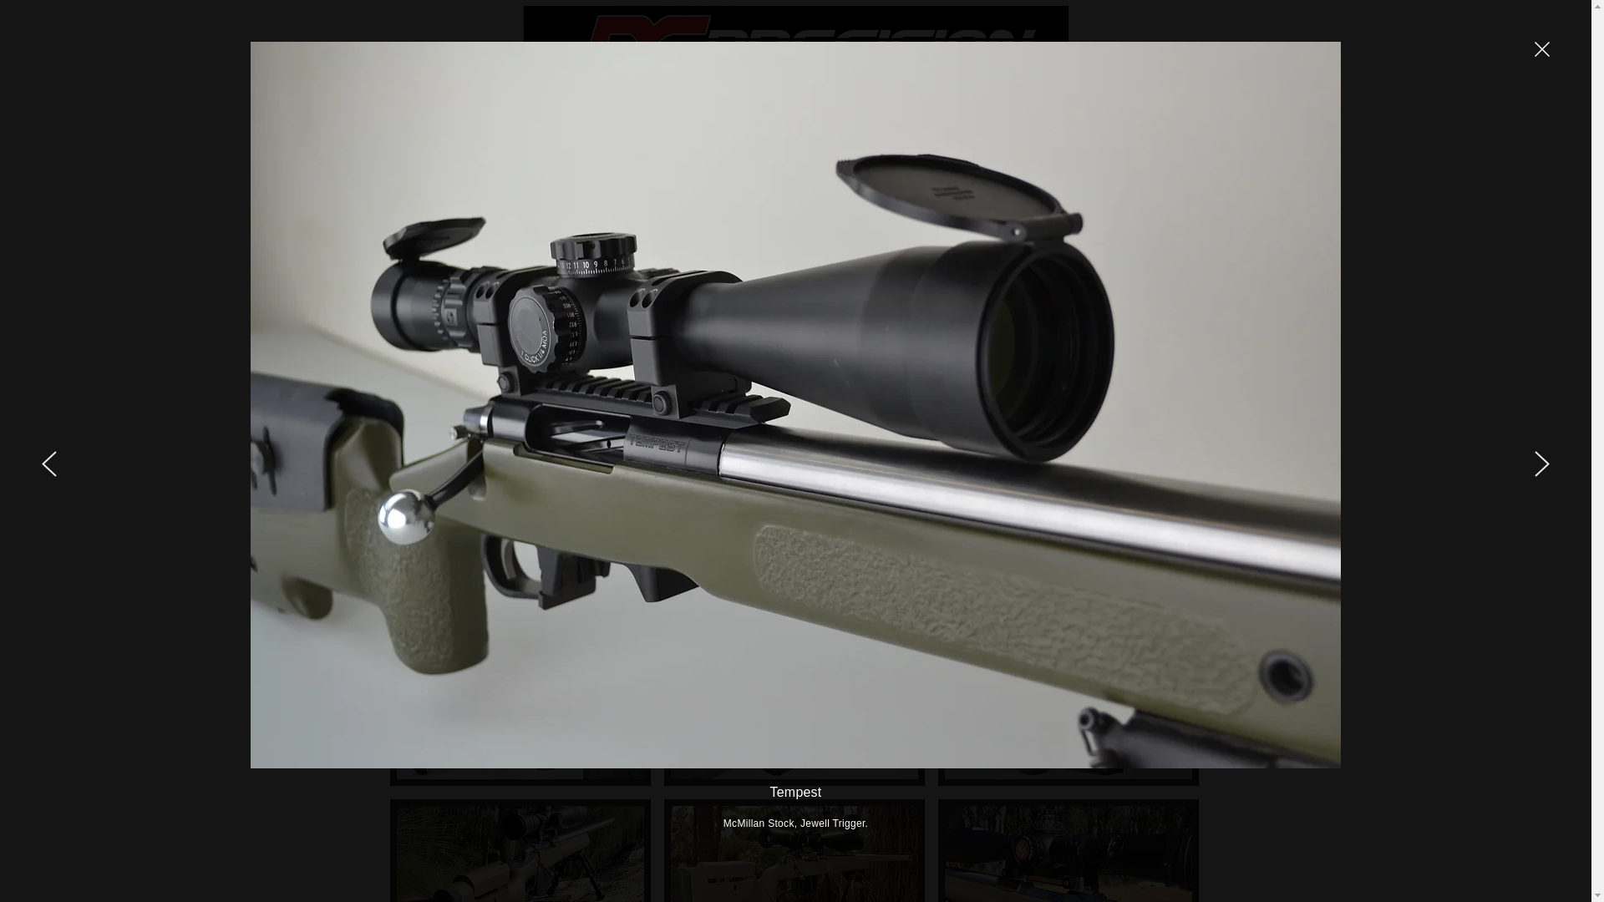 This screenshot has width=1604, height=902. Describe the element at coordinates (971, 113) in the screenshot. I see `Gallery` at that location.